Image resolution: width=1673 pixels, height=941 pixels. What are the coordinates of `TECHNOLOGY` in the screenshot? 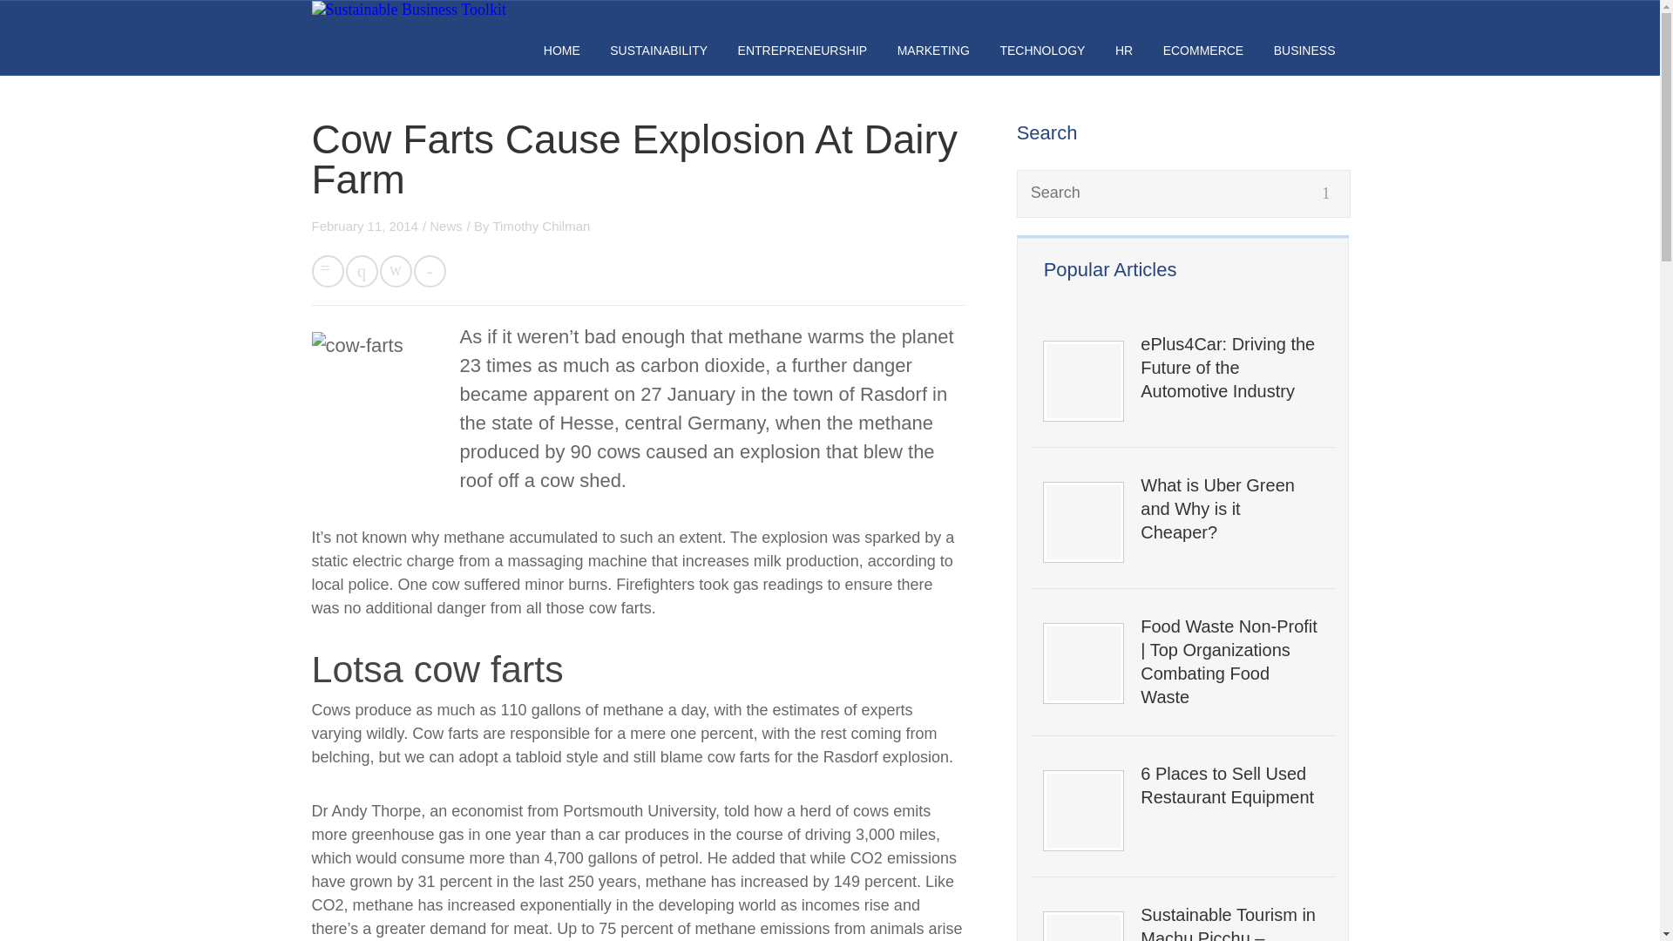 It's located at (1041, 50).